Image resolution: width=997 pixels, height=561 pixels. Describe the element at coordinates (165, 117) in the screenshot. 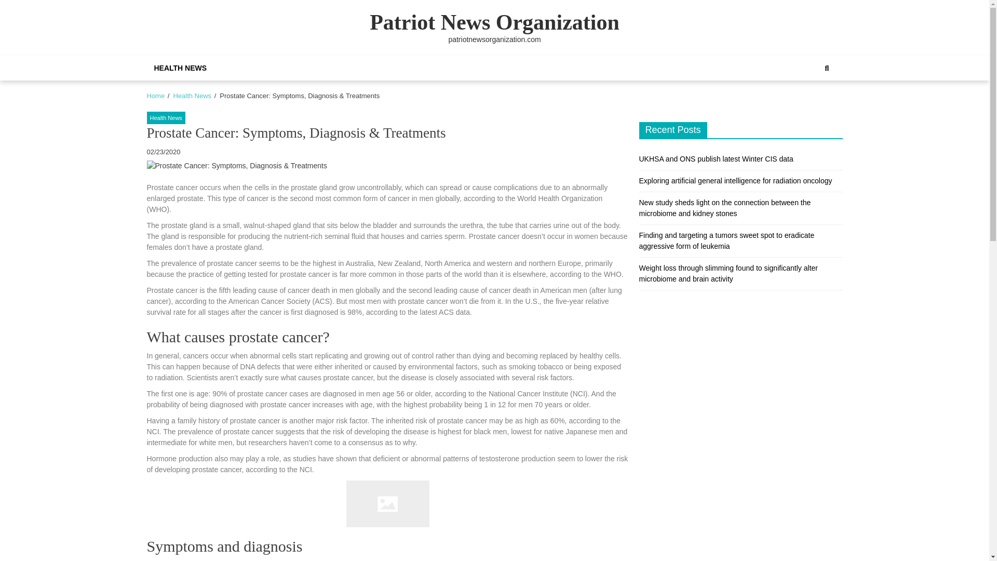

I see `Health News` at that location.